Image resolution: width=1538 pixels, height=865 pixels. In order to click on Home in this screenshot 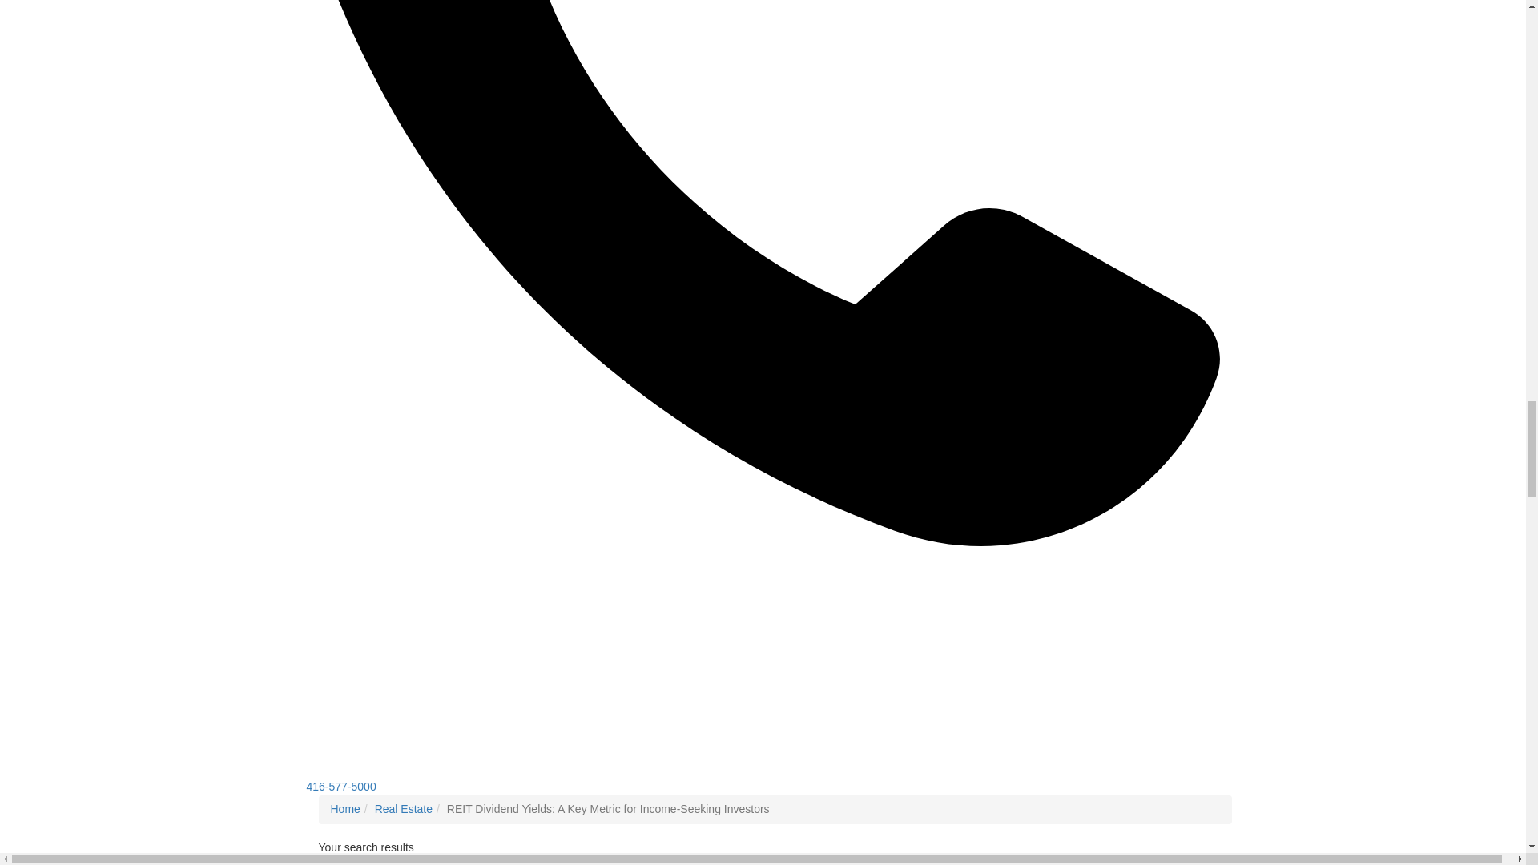, I will do `click(344, 809)`.